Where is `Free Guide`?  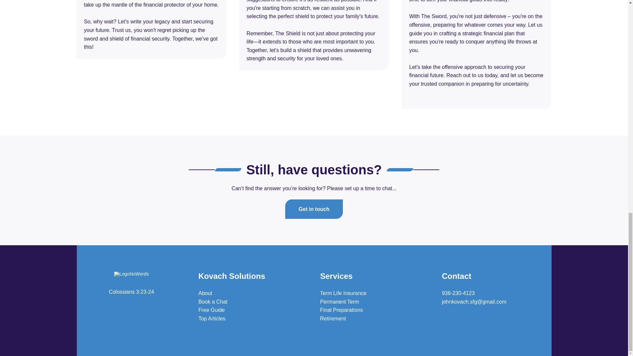
Free Guide is located at coordinates (212, 310).